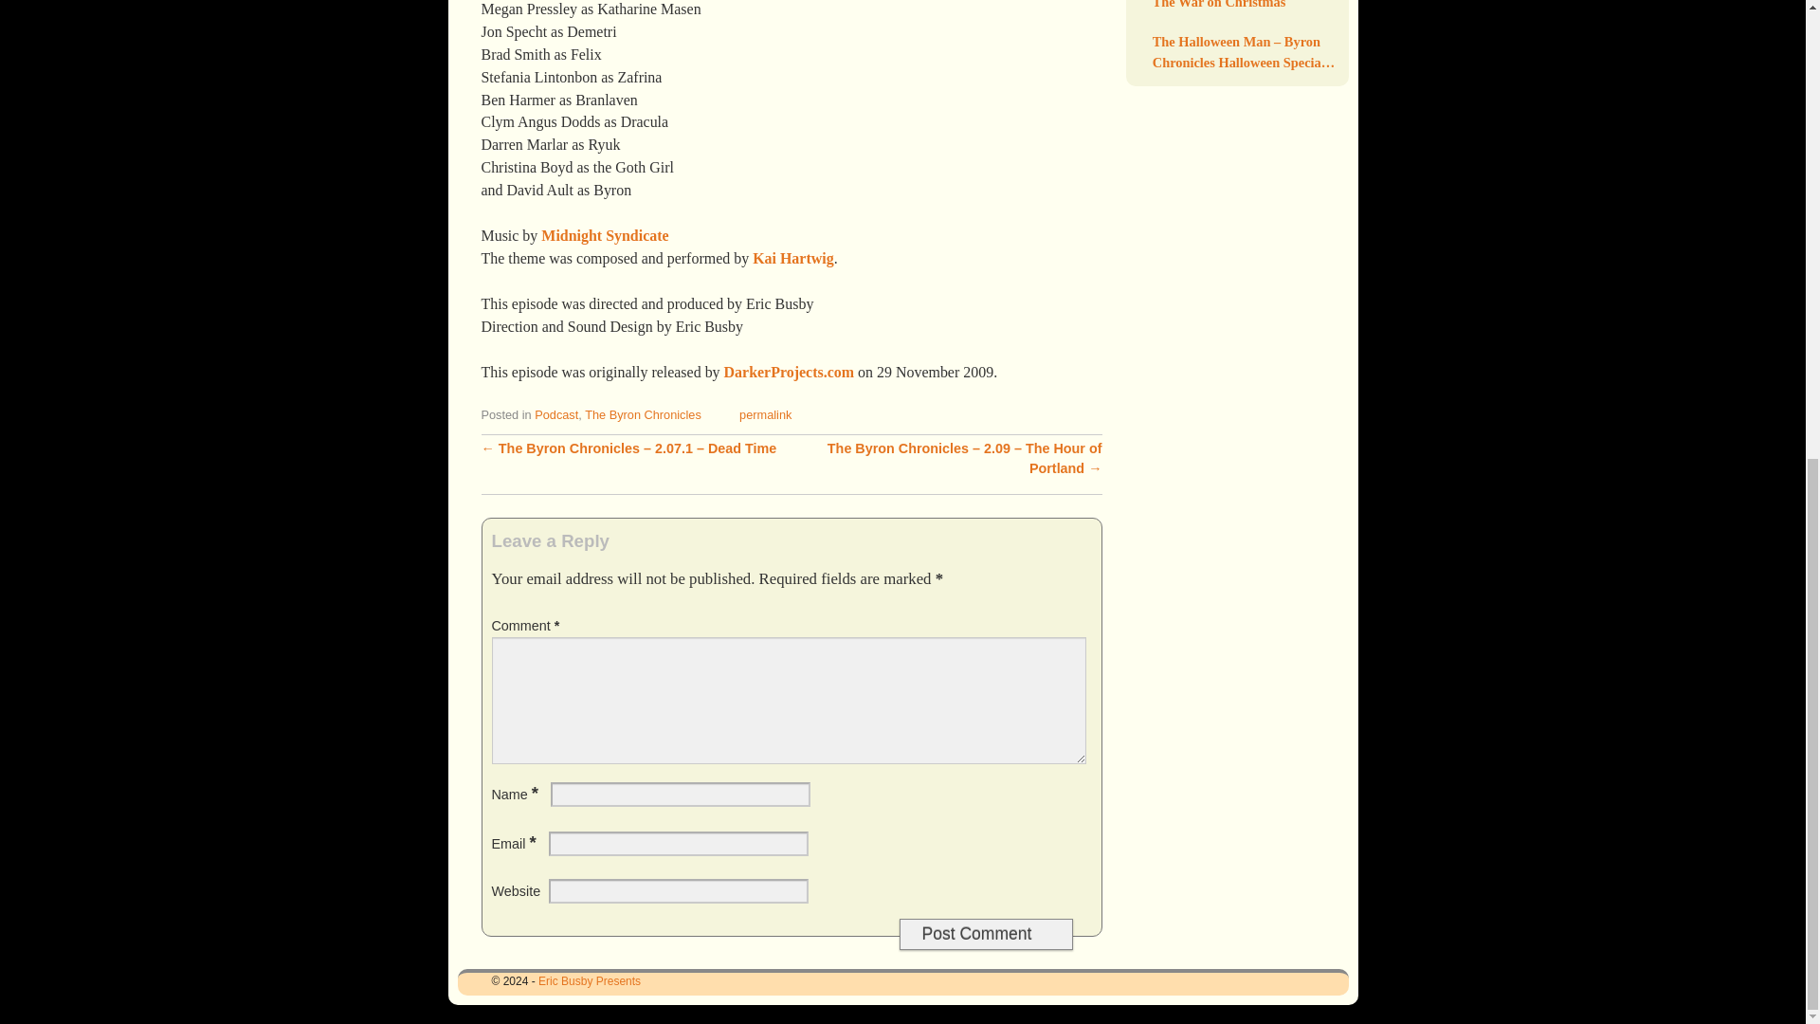  I want to click on Midnight Syndicate, so click(604, 235).